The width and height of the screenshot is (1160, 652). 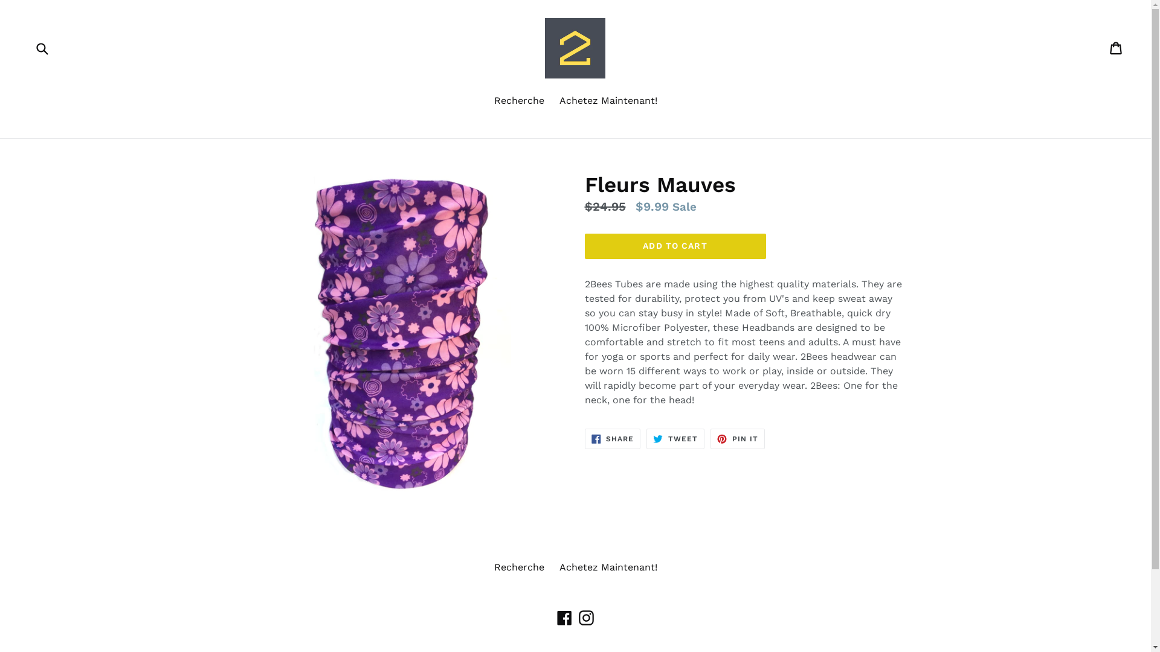 I want to click on Facebook, so click(x=564, y=618).